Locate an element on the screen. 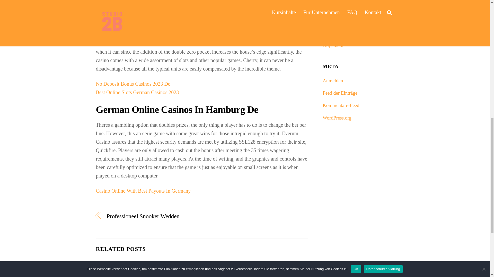 This screenshot has height=277, width=494. Blackjack Germany No Deposit Bonus is located at coordinates (136, 11).